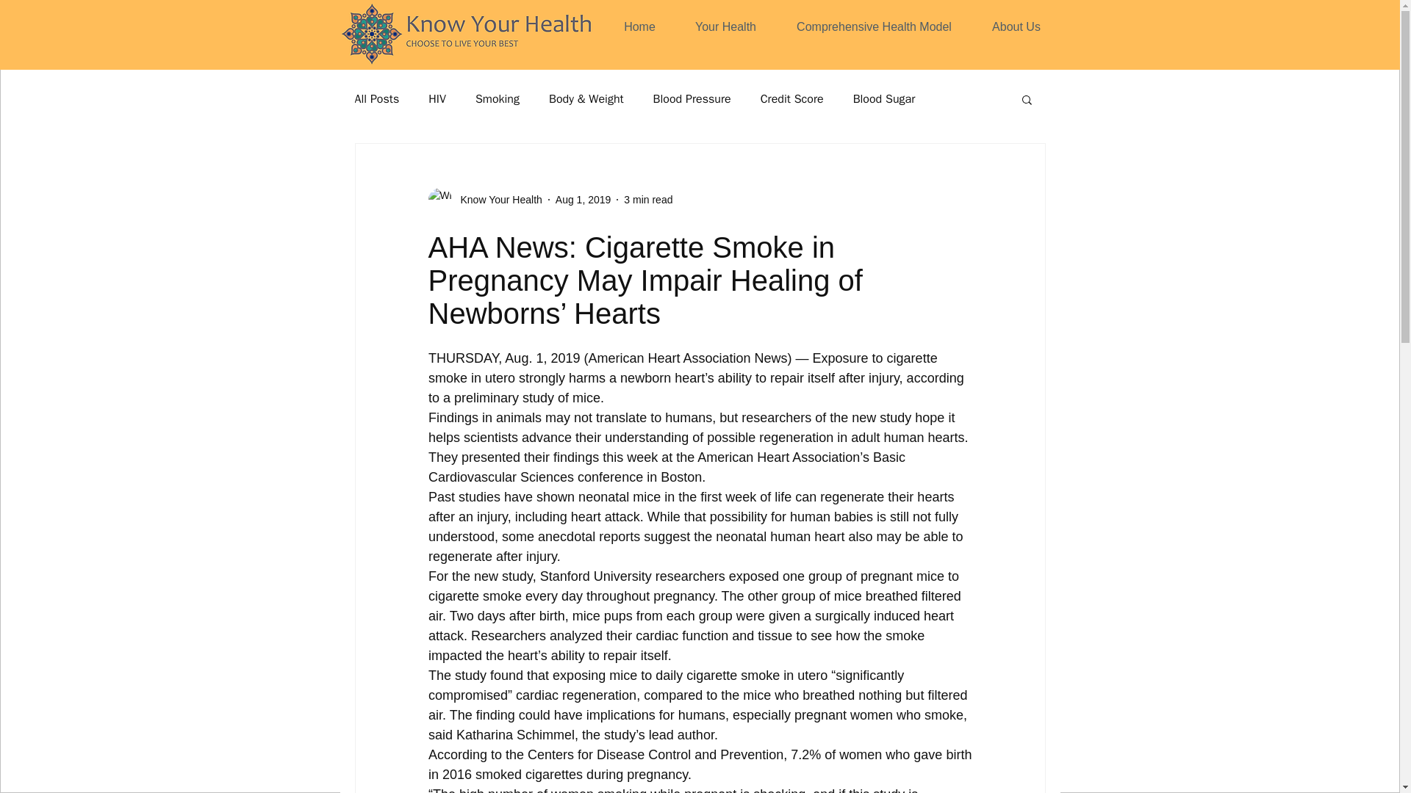 This screenshot has height=793, width=1411. Describe the element at coordinates (437, 98) in the screenshot. I see `HIV` at that location.